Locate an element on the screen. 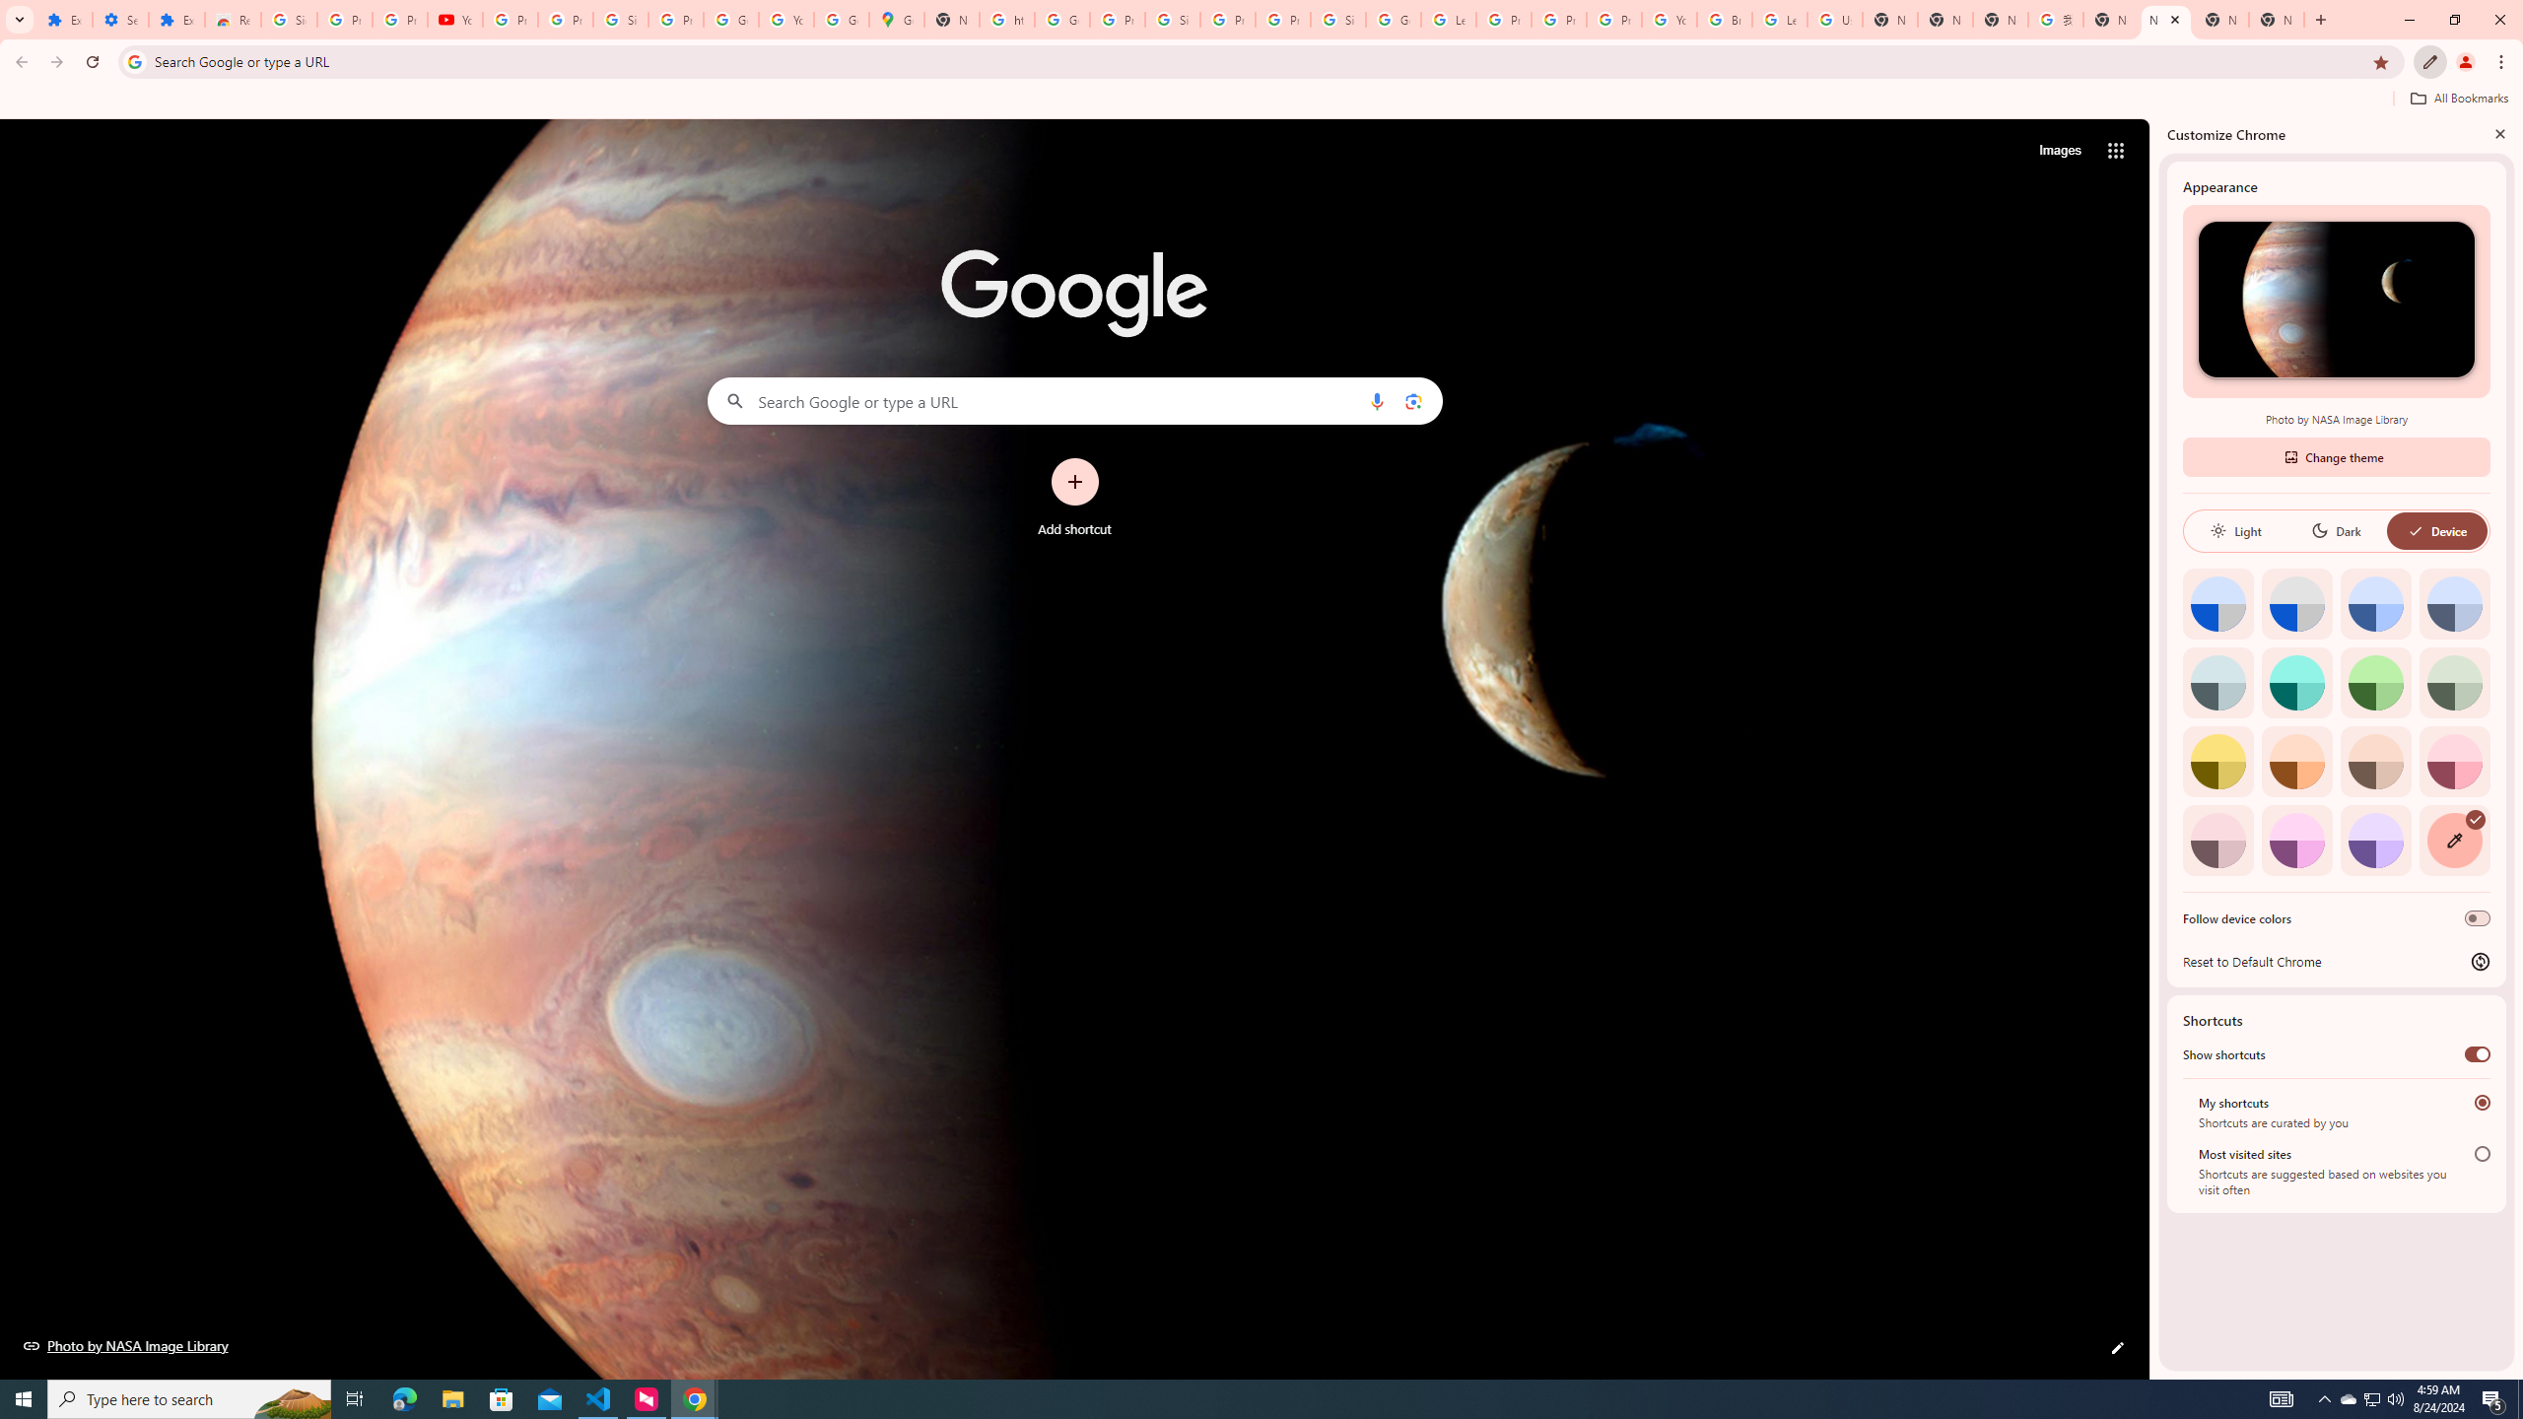 The image size is (2523, 1419). YouTube is located at coordinates (1669, 20).